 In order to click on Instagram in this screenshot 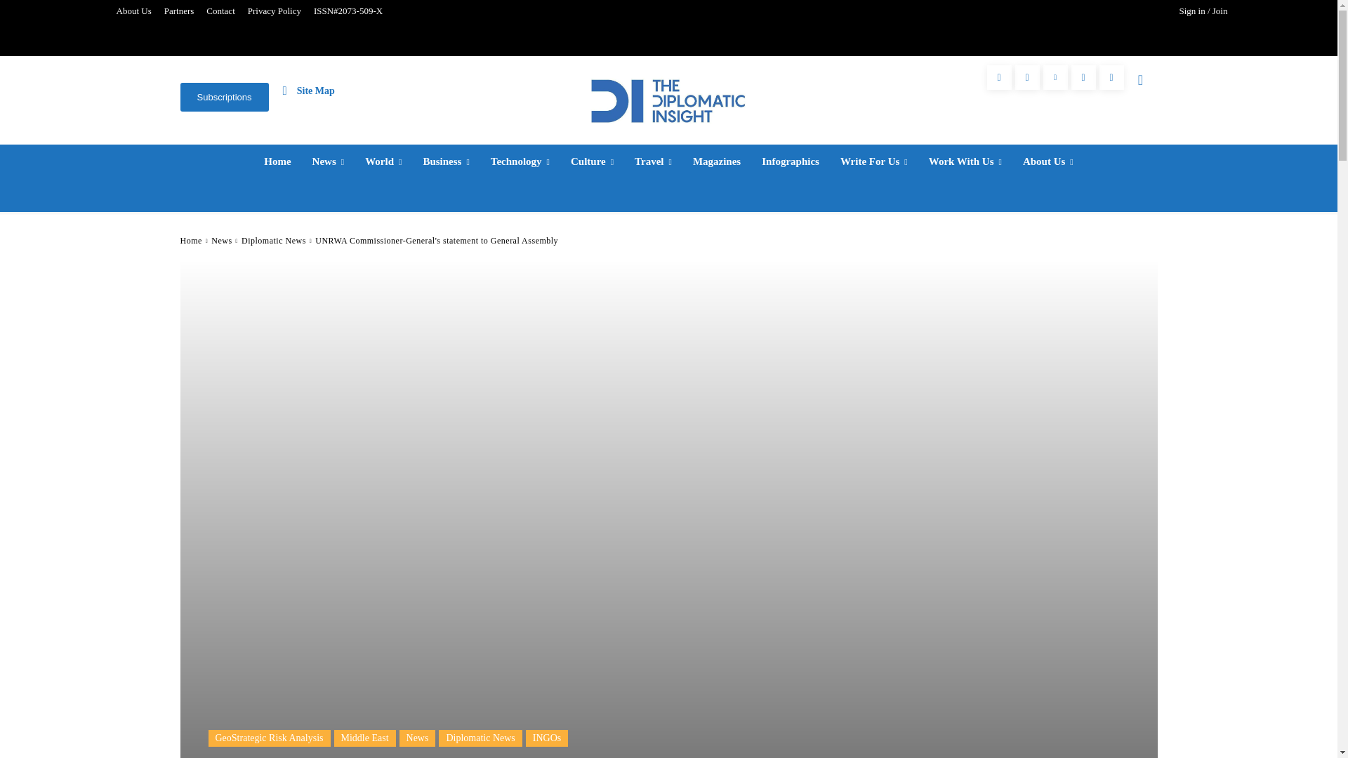, I will do `click(1026, 77)`.